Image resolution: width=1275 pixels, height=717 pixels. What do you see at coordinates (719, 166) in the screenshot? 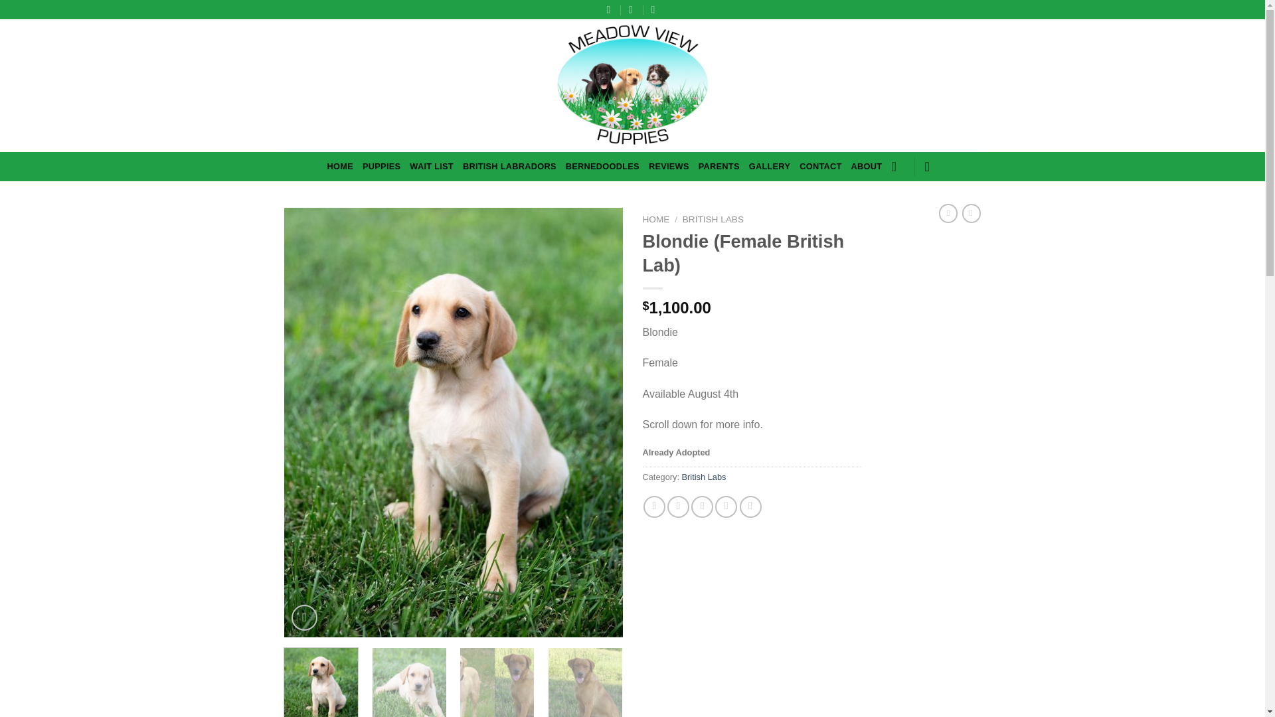
I see `PARENTS` at bounding box center [719, 166].